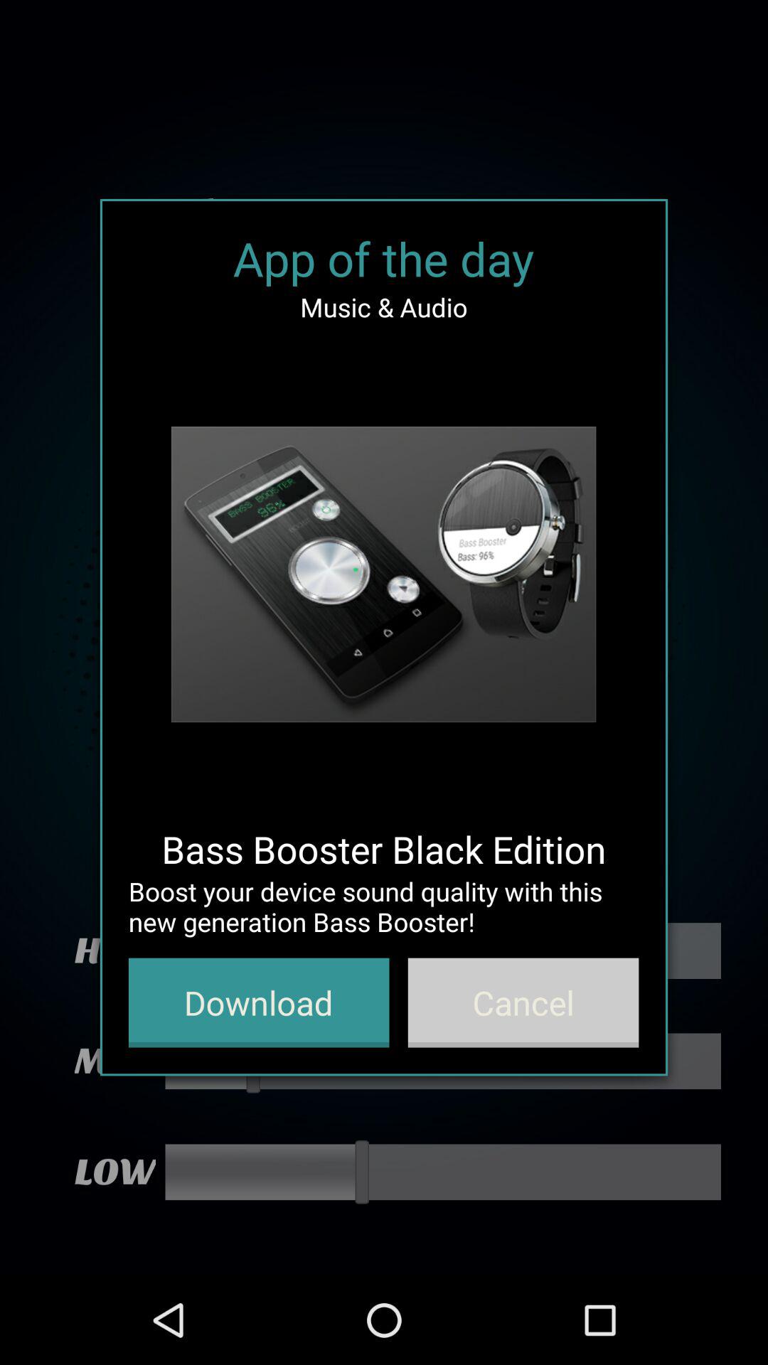 Image resolution: width=768 pixels, height=1365 pixels. Describe the element at coordinates (523, 1002) in the screenshot. I see `press the icon to the right of the download item` at that location.